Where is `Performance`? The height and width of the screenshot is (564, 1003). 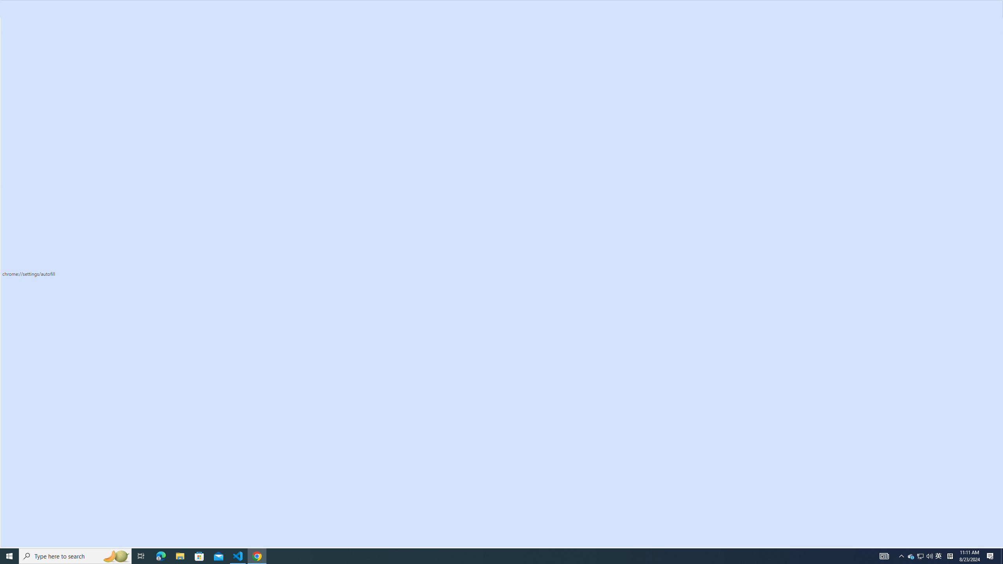 Performance is located at coordinates (49, 114).